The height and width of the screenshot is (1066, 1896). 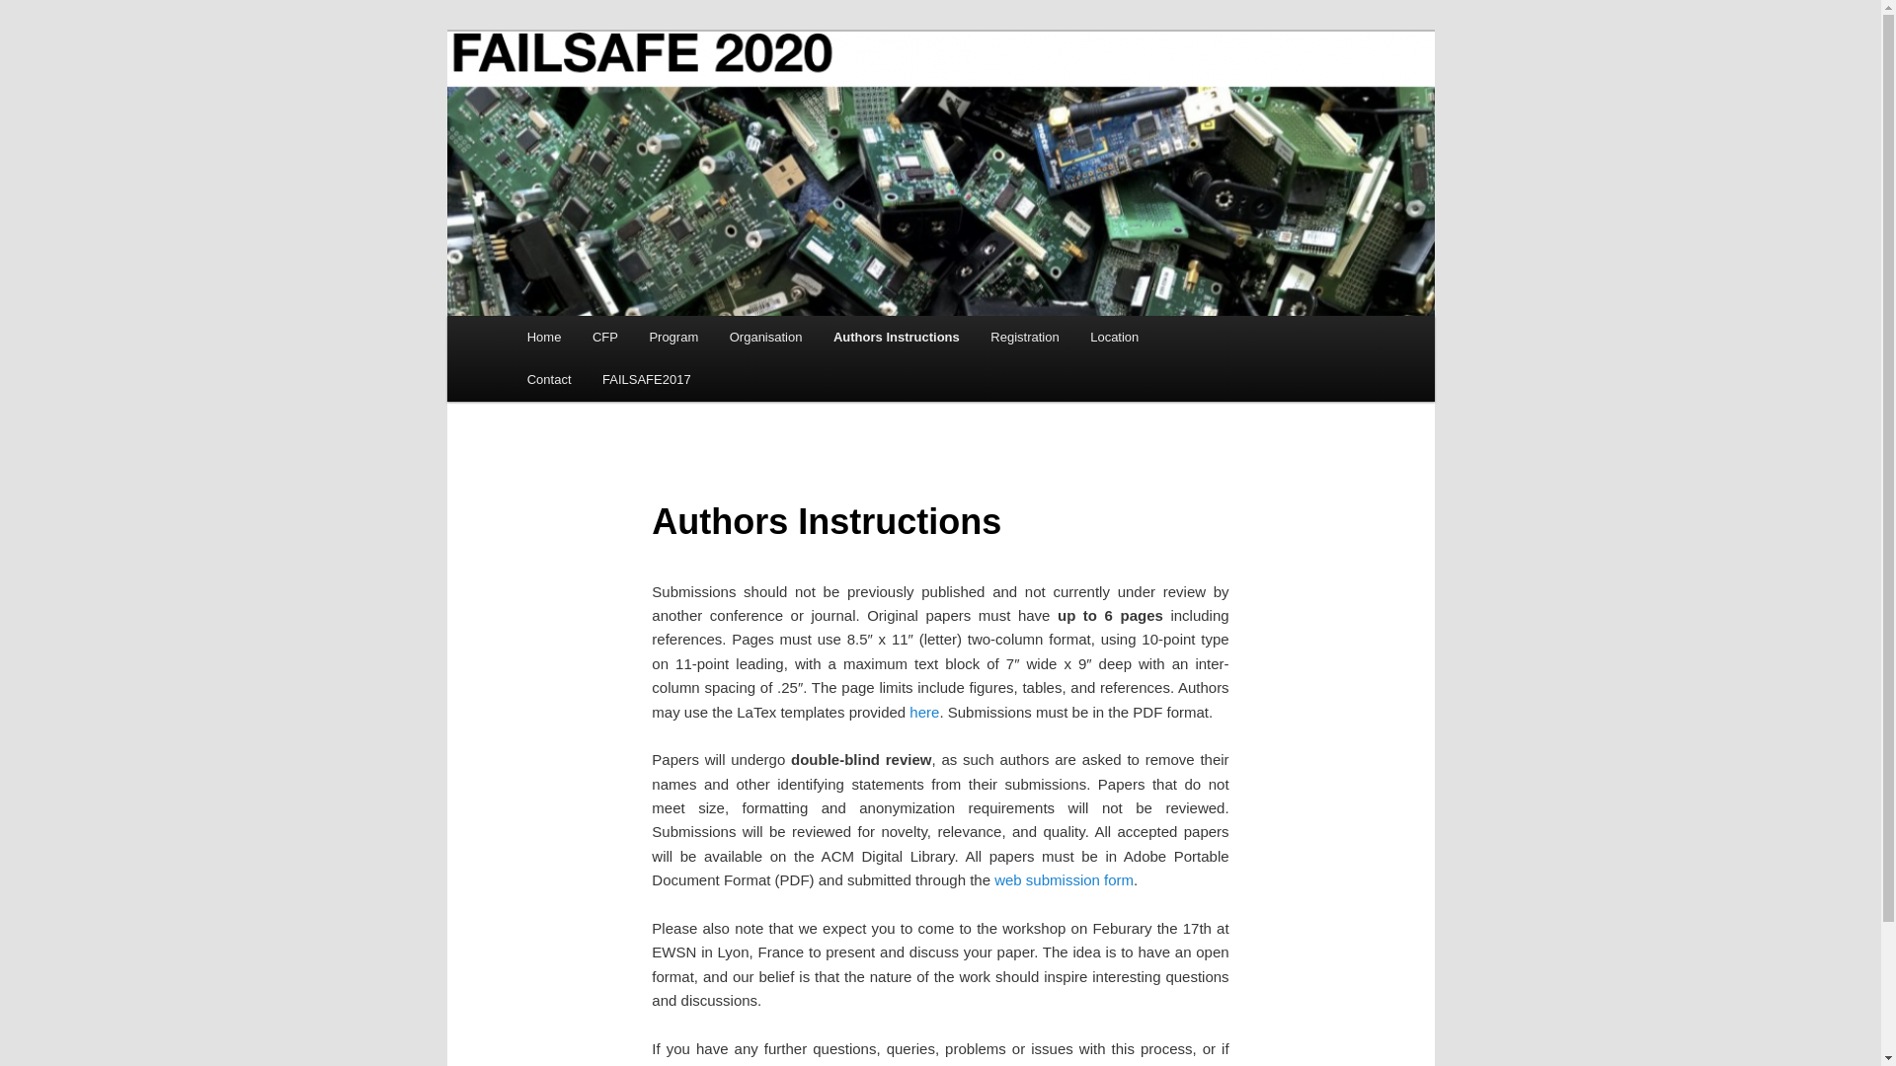 I want to click on CFP, so click(x=604, y=336).